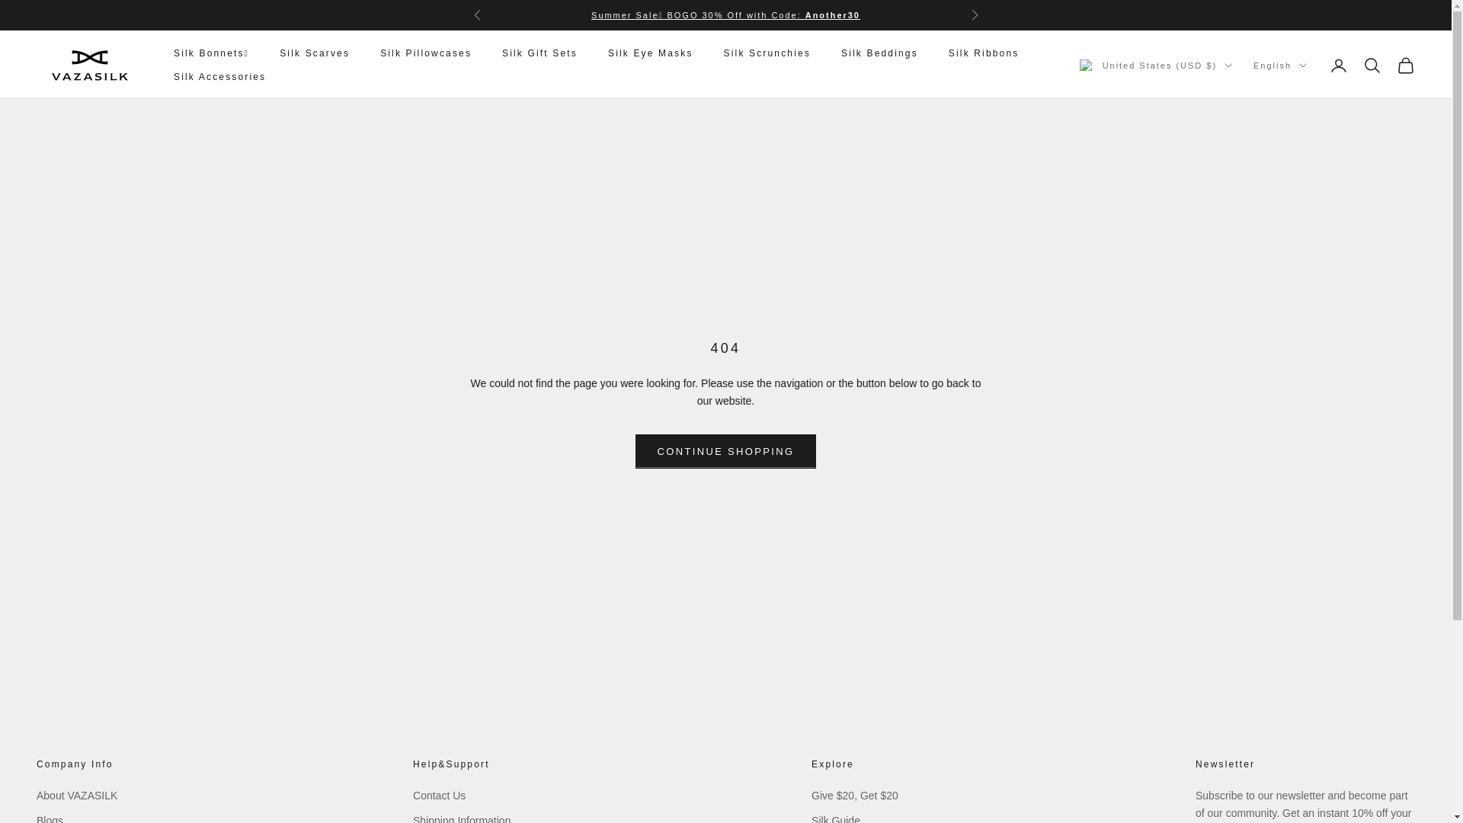  Describe the element at coordinates (219, 76) in the screenshot. I see `Silk Accessories` at that location.